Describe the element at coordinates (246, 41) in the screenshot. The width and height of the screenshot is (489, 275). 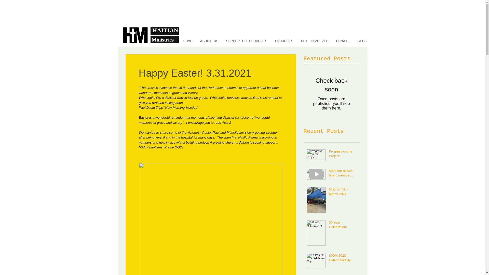
I see `SUPPORTED CHURCHES` at that location.